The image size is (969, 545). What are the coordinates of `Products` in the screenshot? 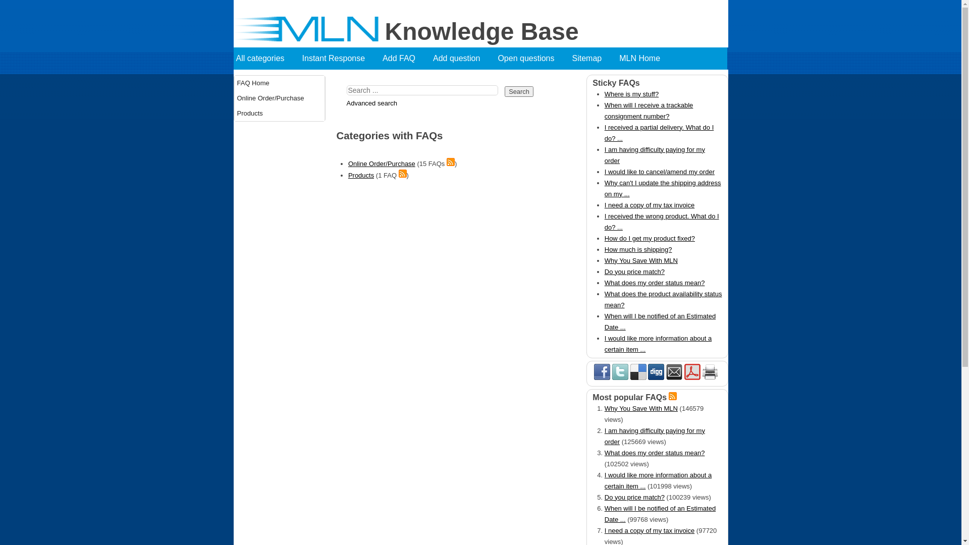 It's located at (361, 176).